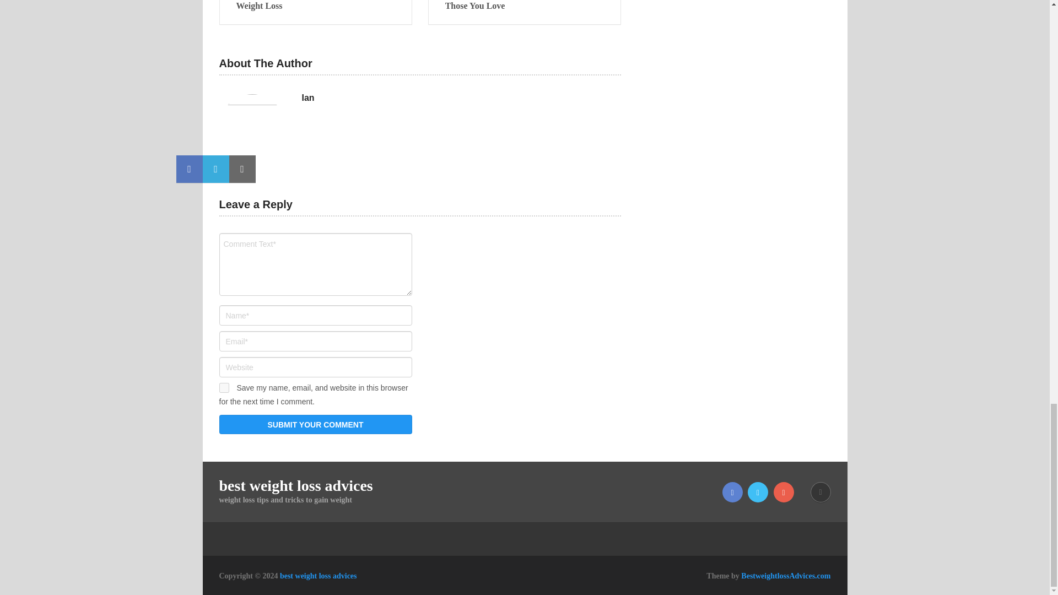 This screenshot has height=595, width=1058. What do you see at coordinates (307, 98) in the screenshot?
I see `Ian` at bounding box center [307, 98].